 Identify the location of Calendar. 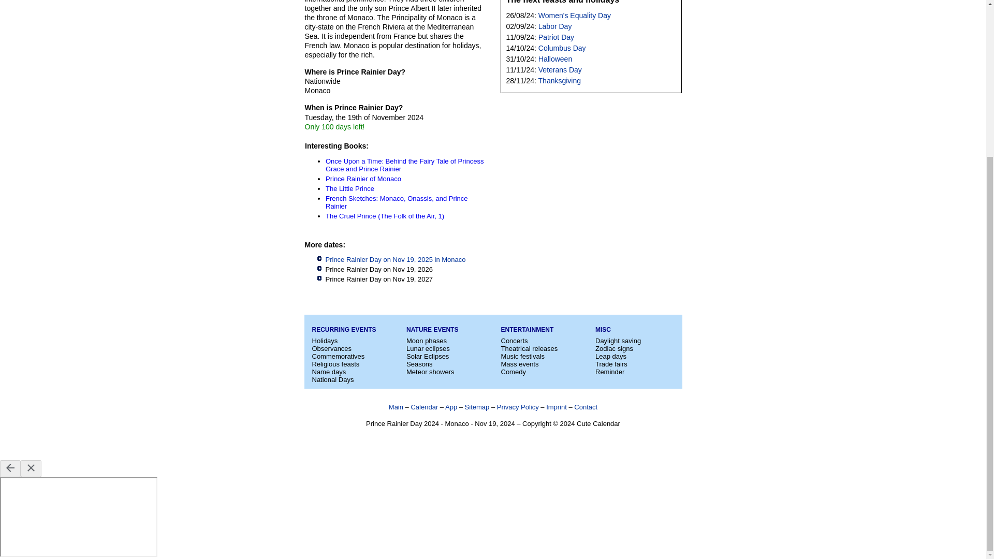
(424, 407).